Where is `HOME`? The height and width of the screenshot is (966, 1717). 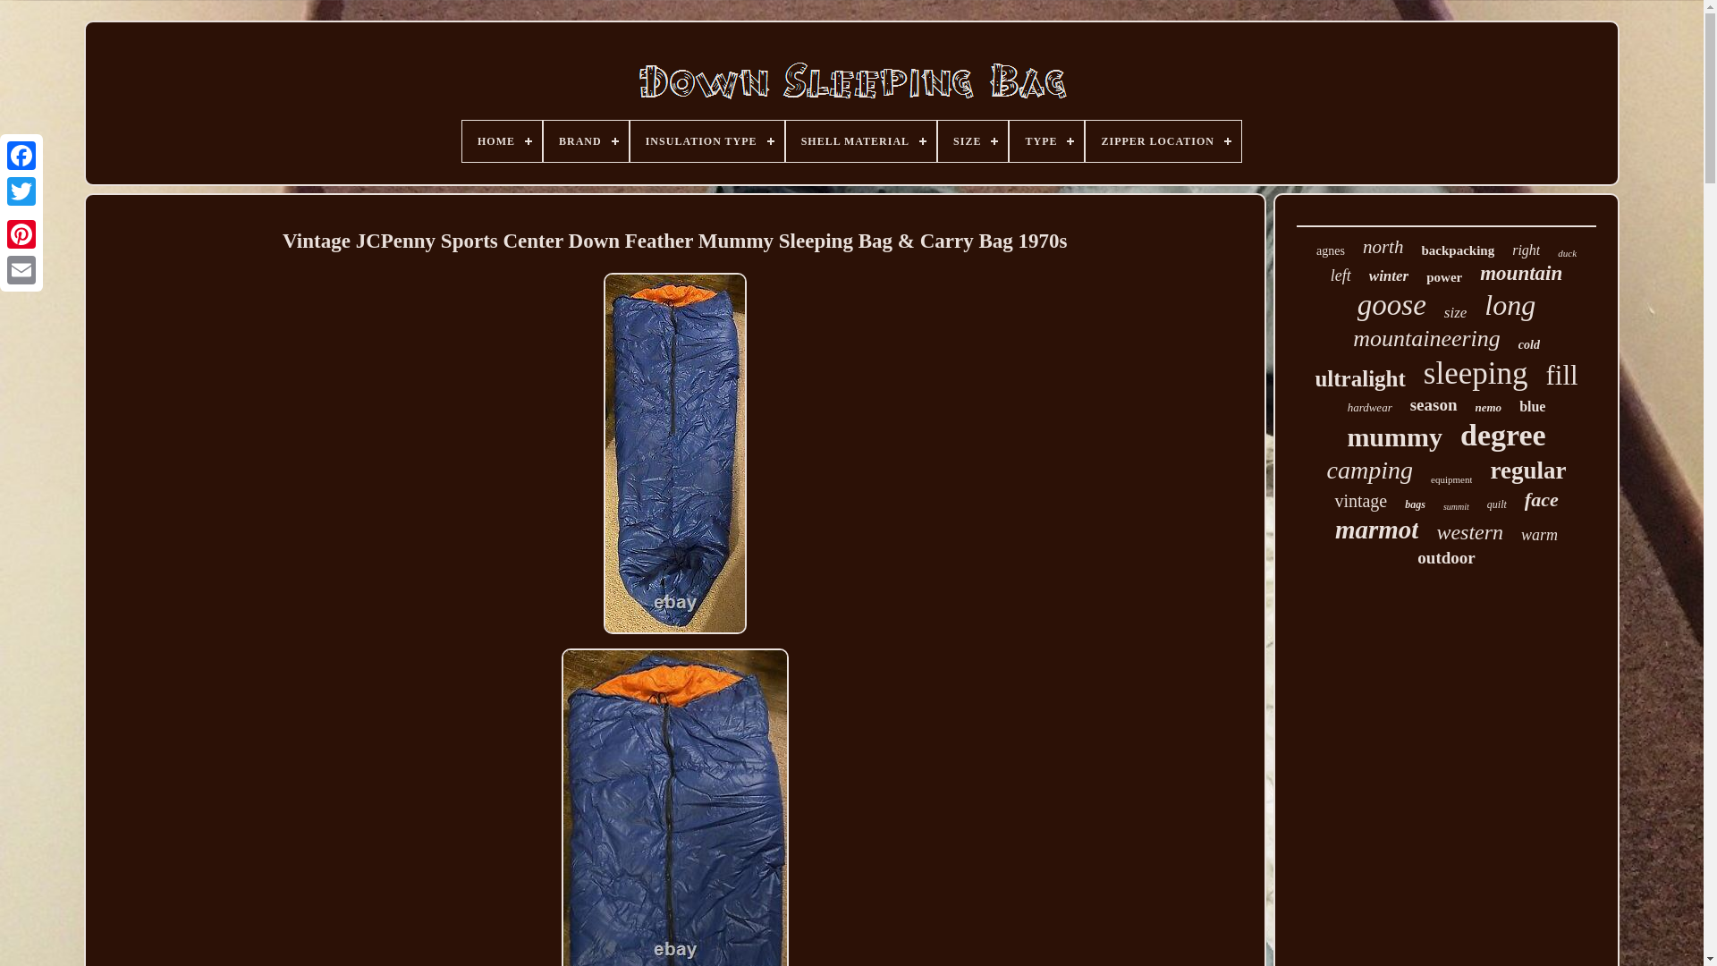 HOME is located at coordinates (502, 141).